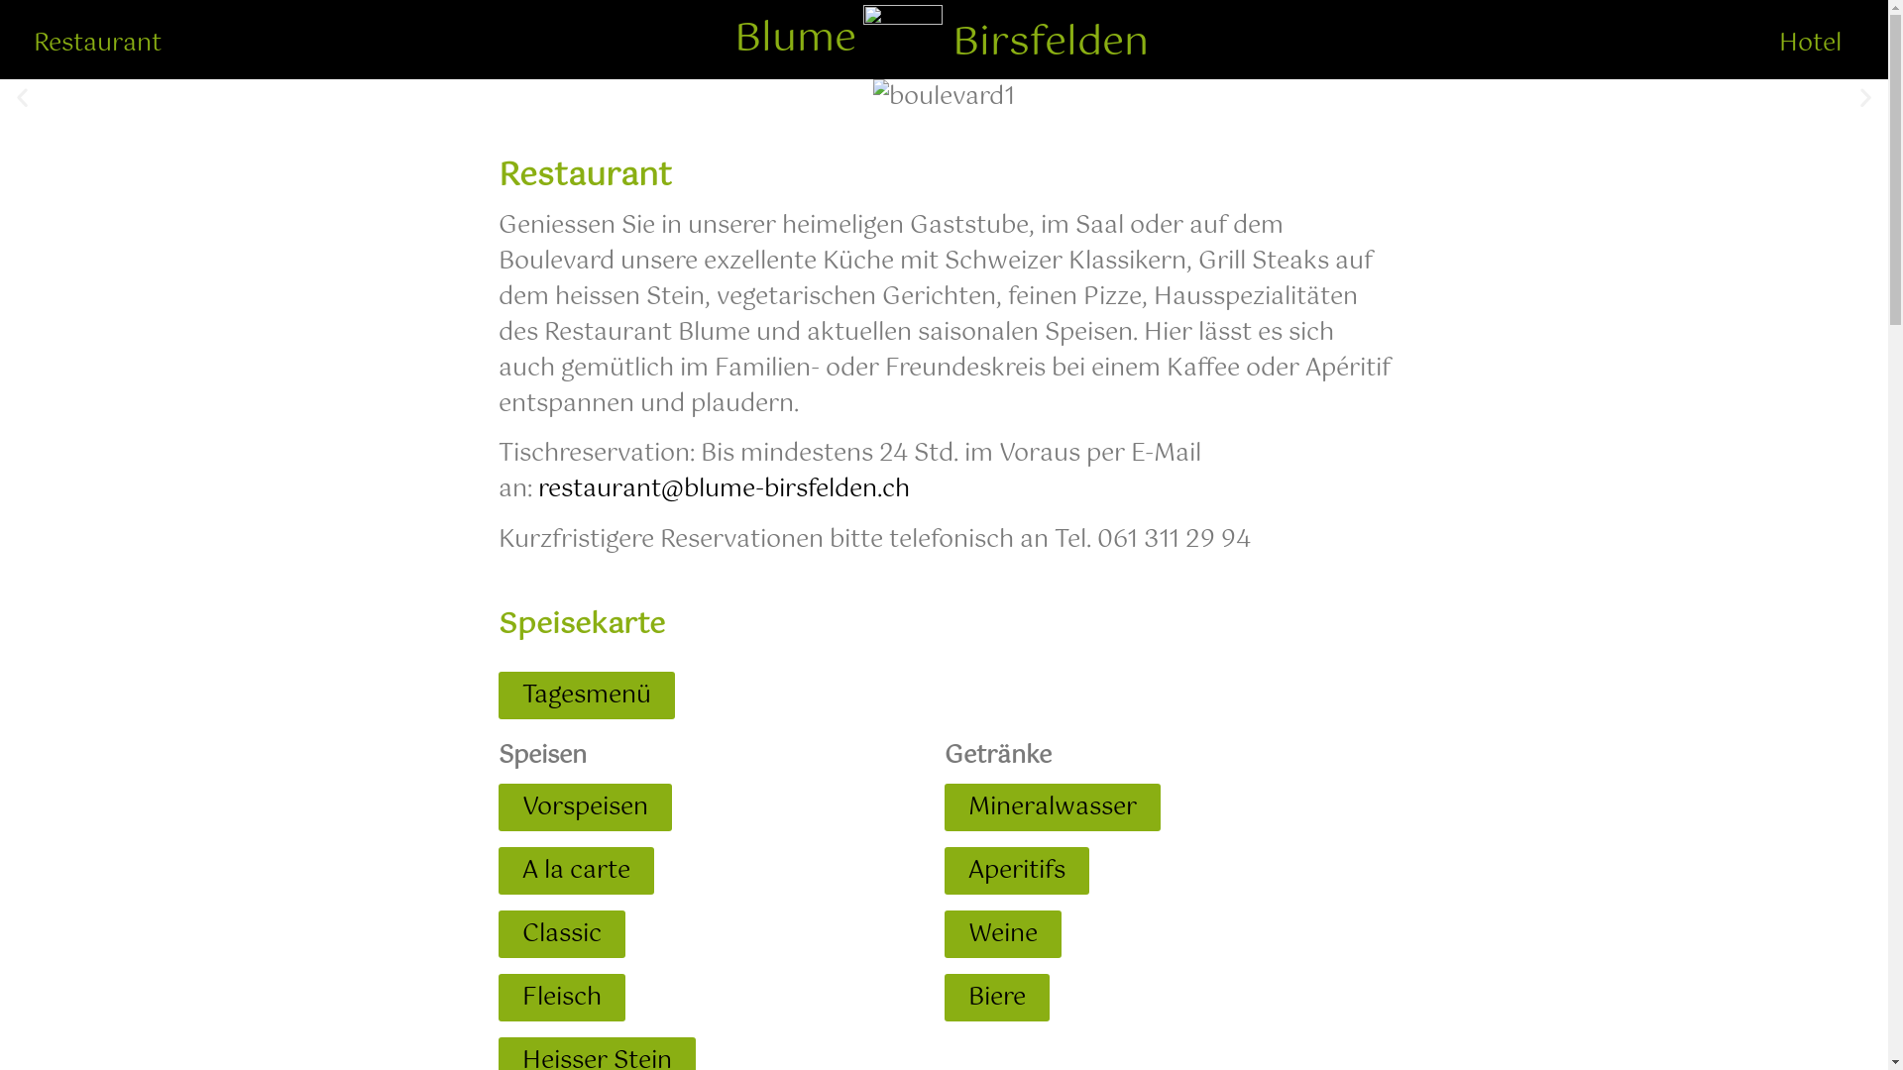 This screenshot has height=1070, width=1903. I want to click on Mineralwasser, so click(1052, 807).